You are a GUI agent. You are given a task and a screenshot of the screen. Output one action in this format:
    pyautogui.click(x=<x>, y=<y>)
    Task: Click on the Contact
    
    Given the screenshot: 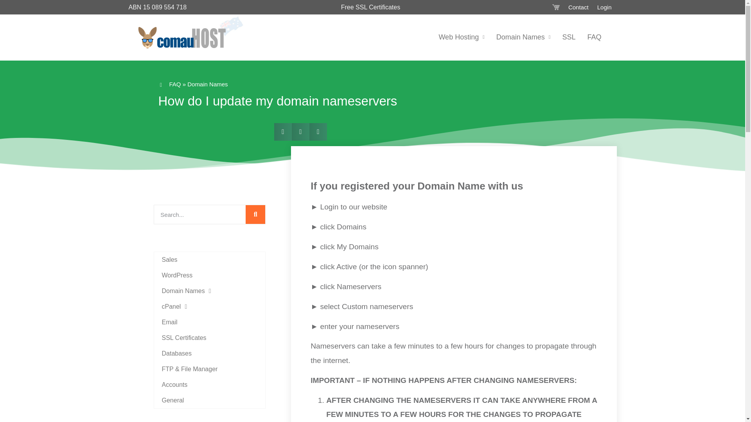 What is the action you would take?
    pyautogui.click(x=578, y=7)
    